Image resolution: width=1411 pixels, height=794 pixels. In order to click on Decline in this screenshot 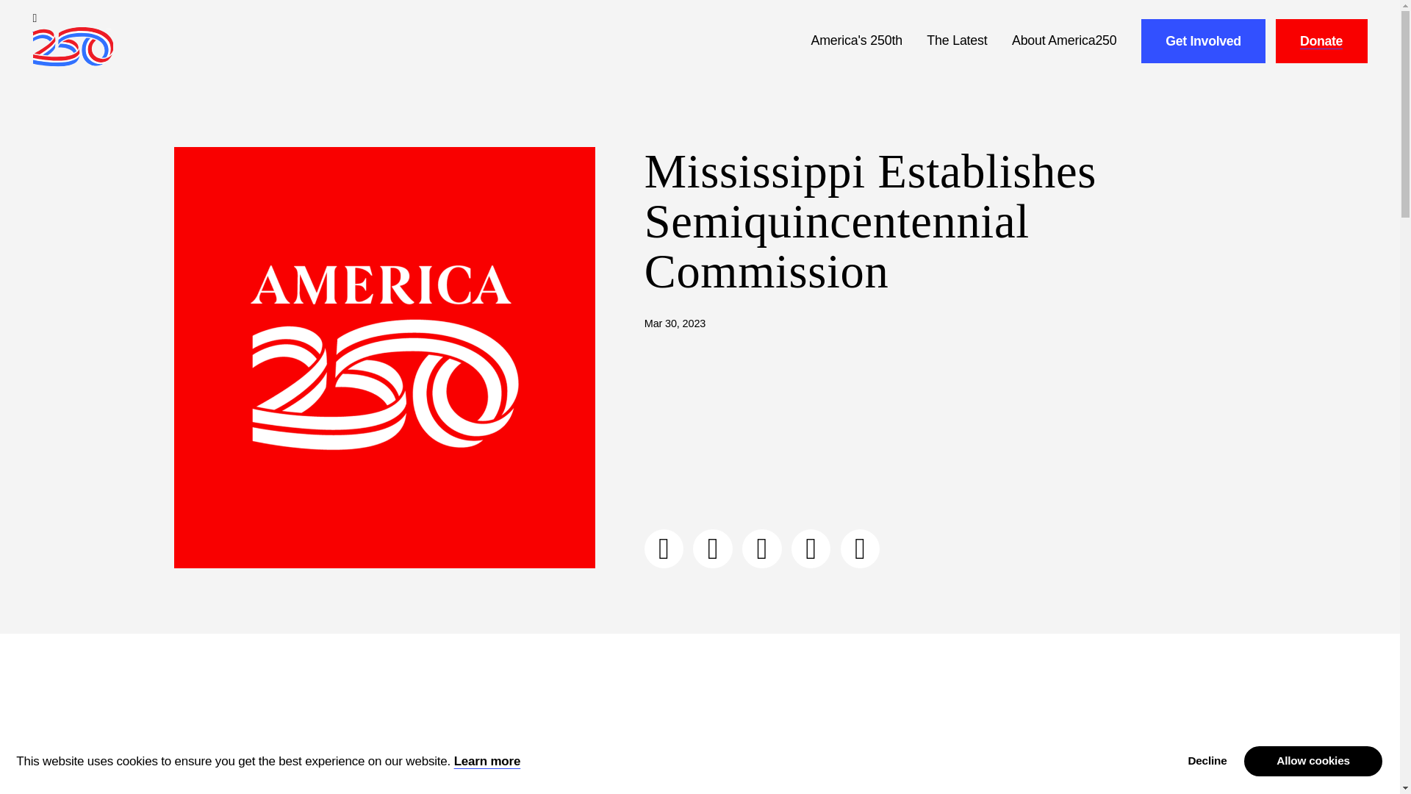, I will do `click(1207, 762)`.